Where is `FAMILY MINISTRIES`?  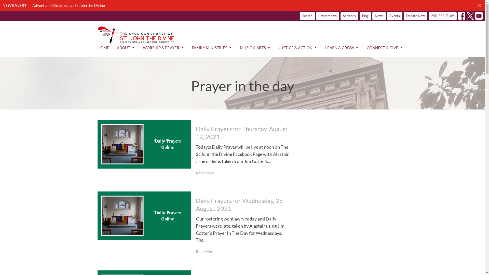 FAMILY MINISTRIES is located at coordinates (212, 48).